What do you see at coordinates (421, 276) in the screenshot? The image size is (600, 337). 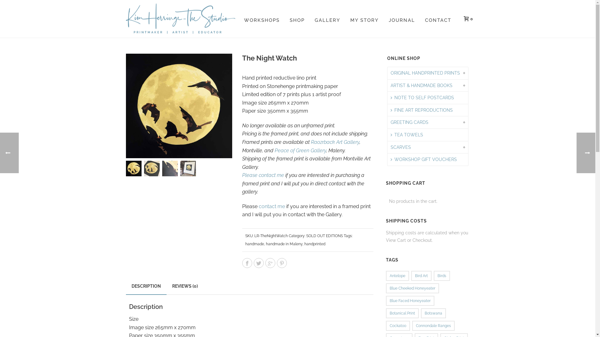 I see `Bird Art` at bounding box center [421, 276].